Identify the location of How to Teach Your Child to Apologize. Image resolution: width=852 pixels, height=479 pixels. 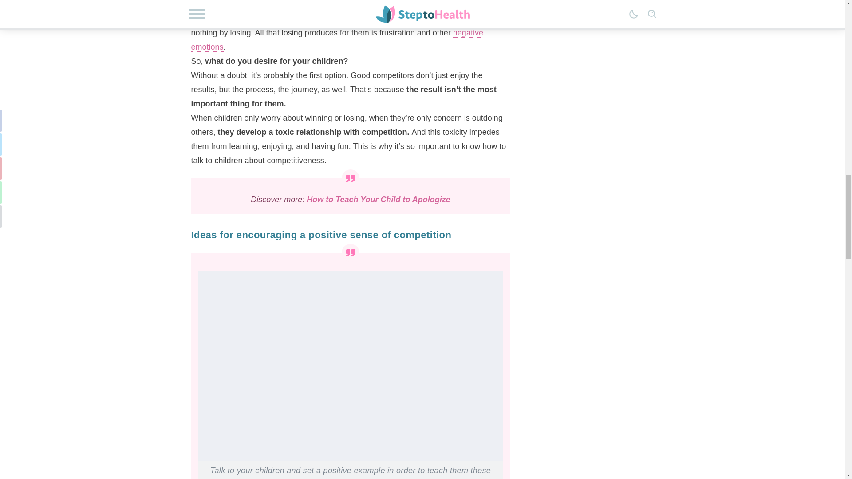
(379, 200).